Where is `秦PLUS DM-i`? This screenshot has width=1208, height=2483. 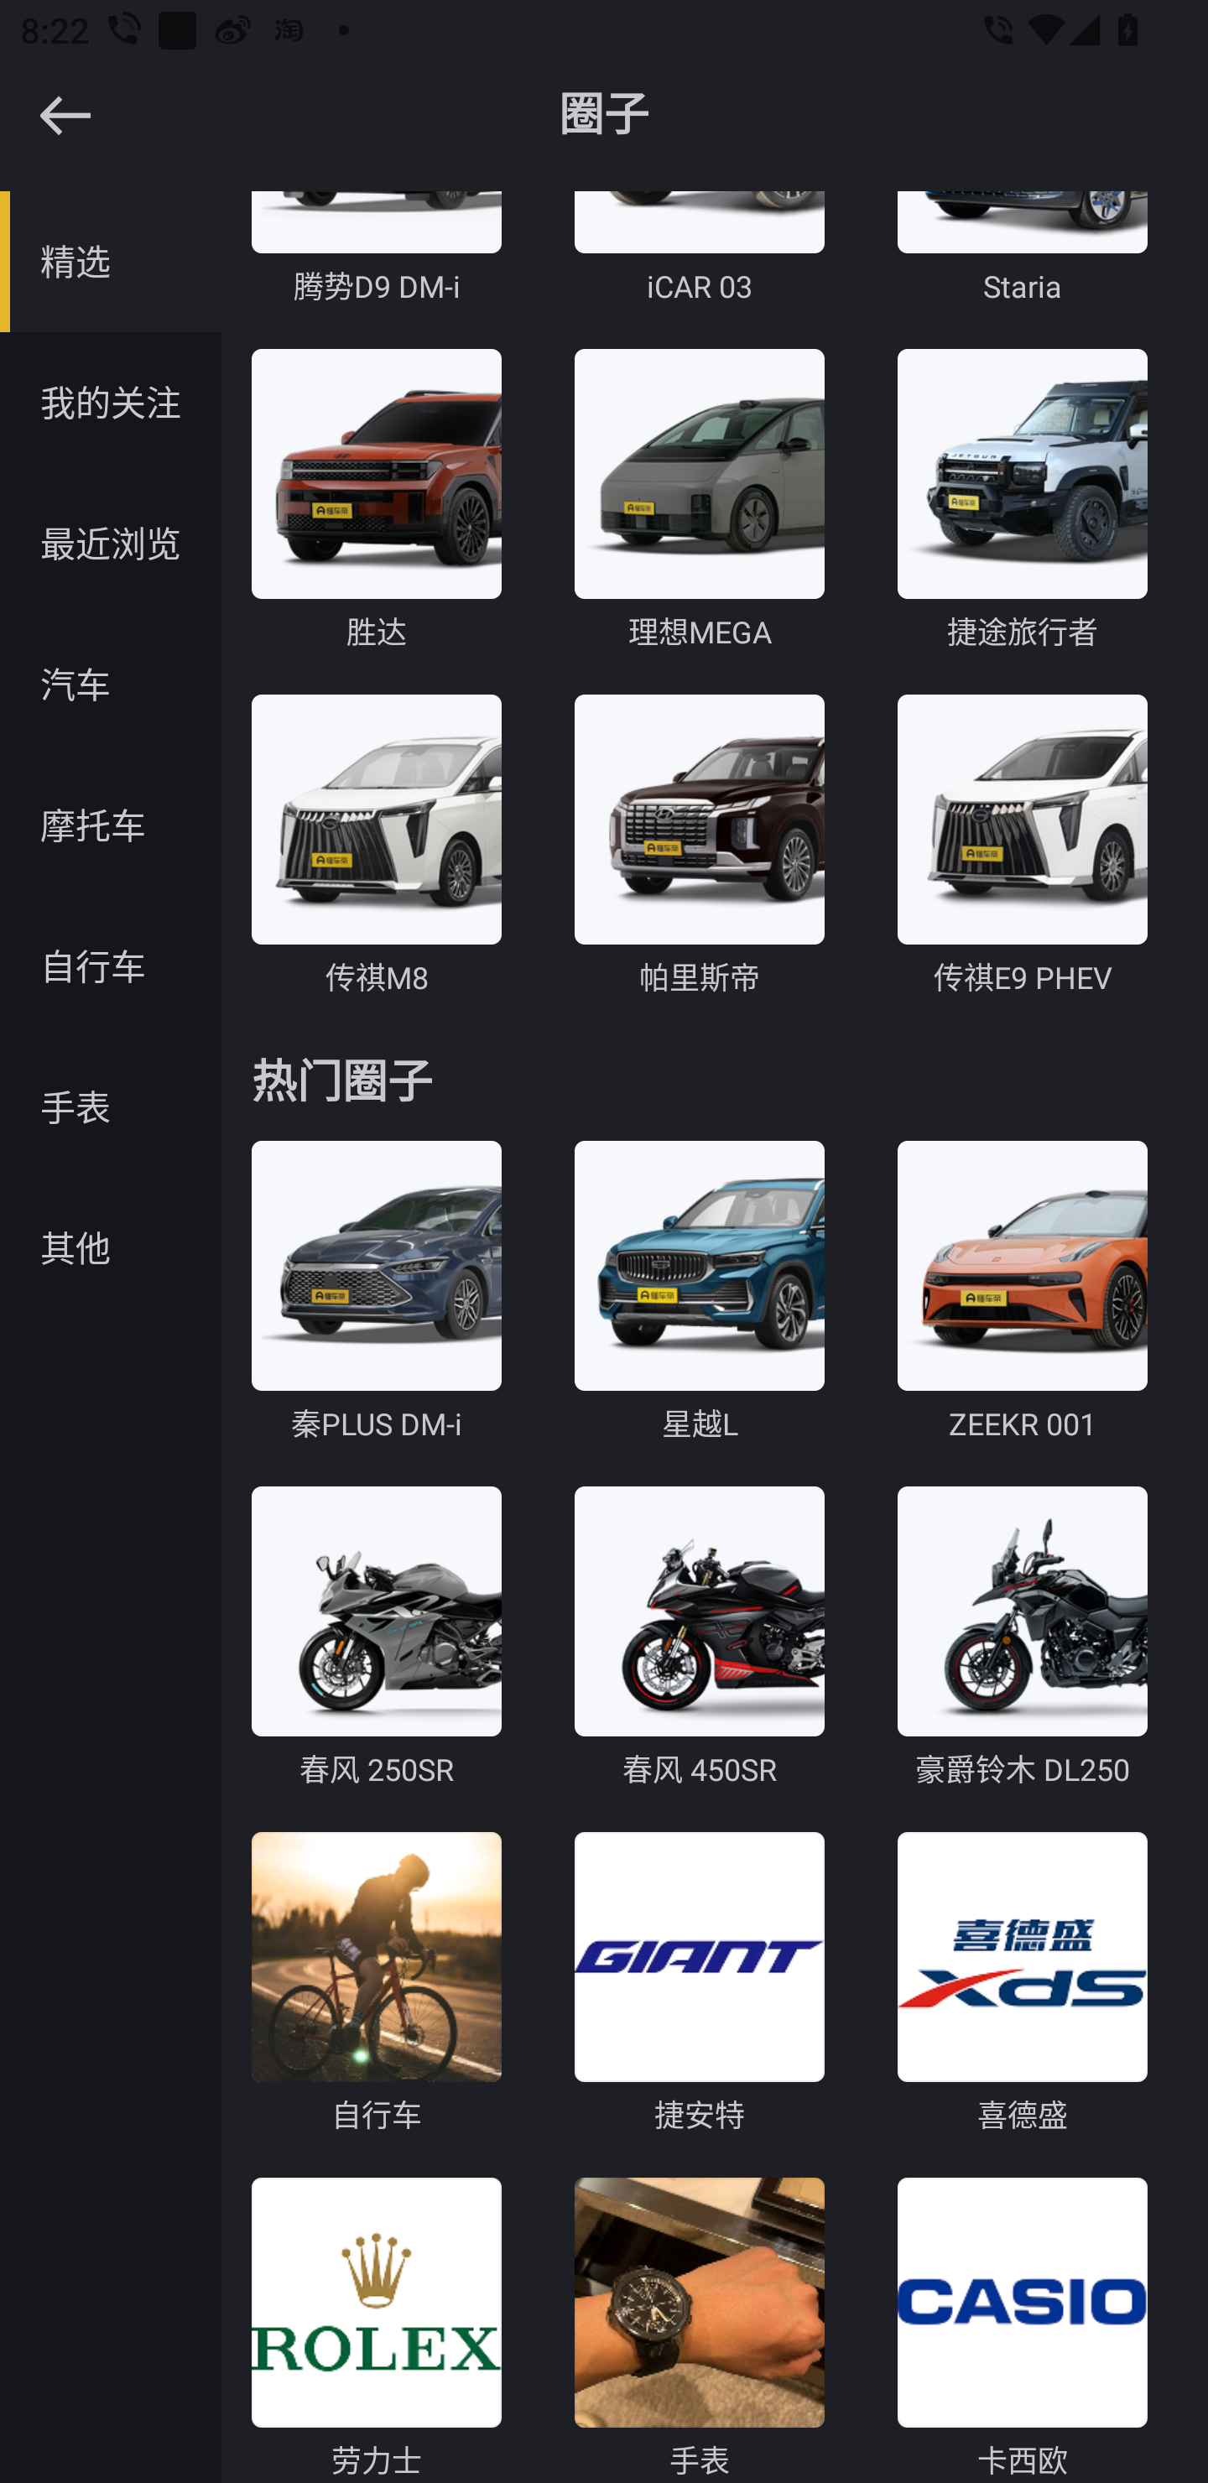 秦PLUS DM-i is located at coordinates (376, 1292).